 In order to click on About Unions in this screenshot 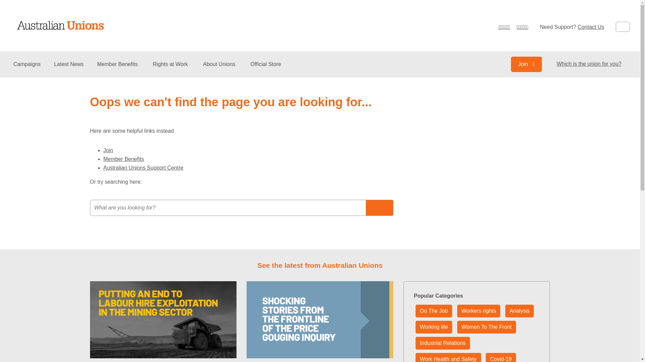, I will do `click(220, 69)`.